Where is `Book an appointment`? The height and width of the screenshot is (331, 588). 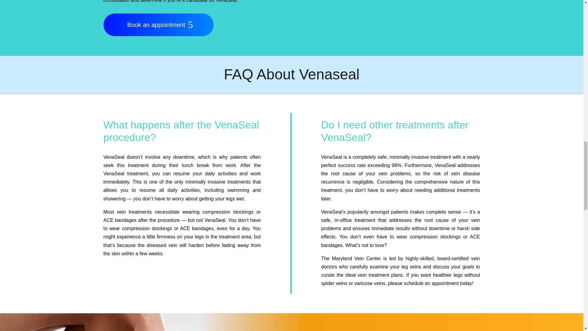
Book an appointment is located at coordinates (159, 25).